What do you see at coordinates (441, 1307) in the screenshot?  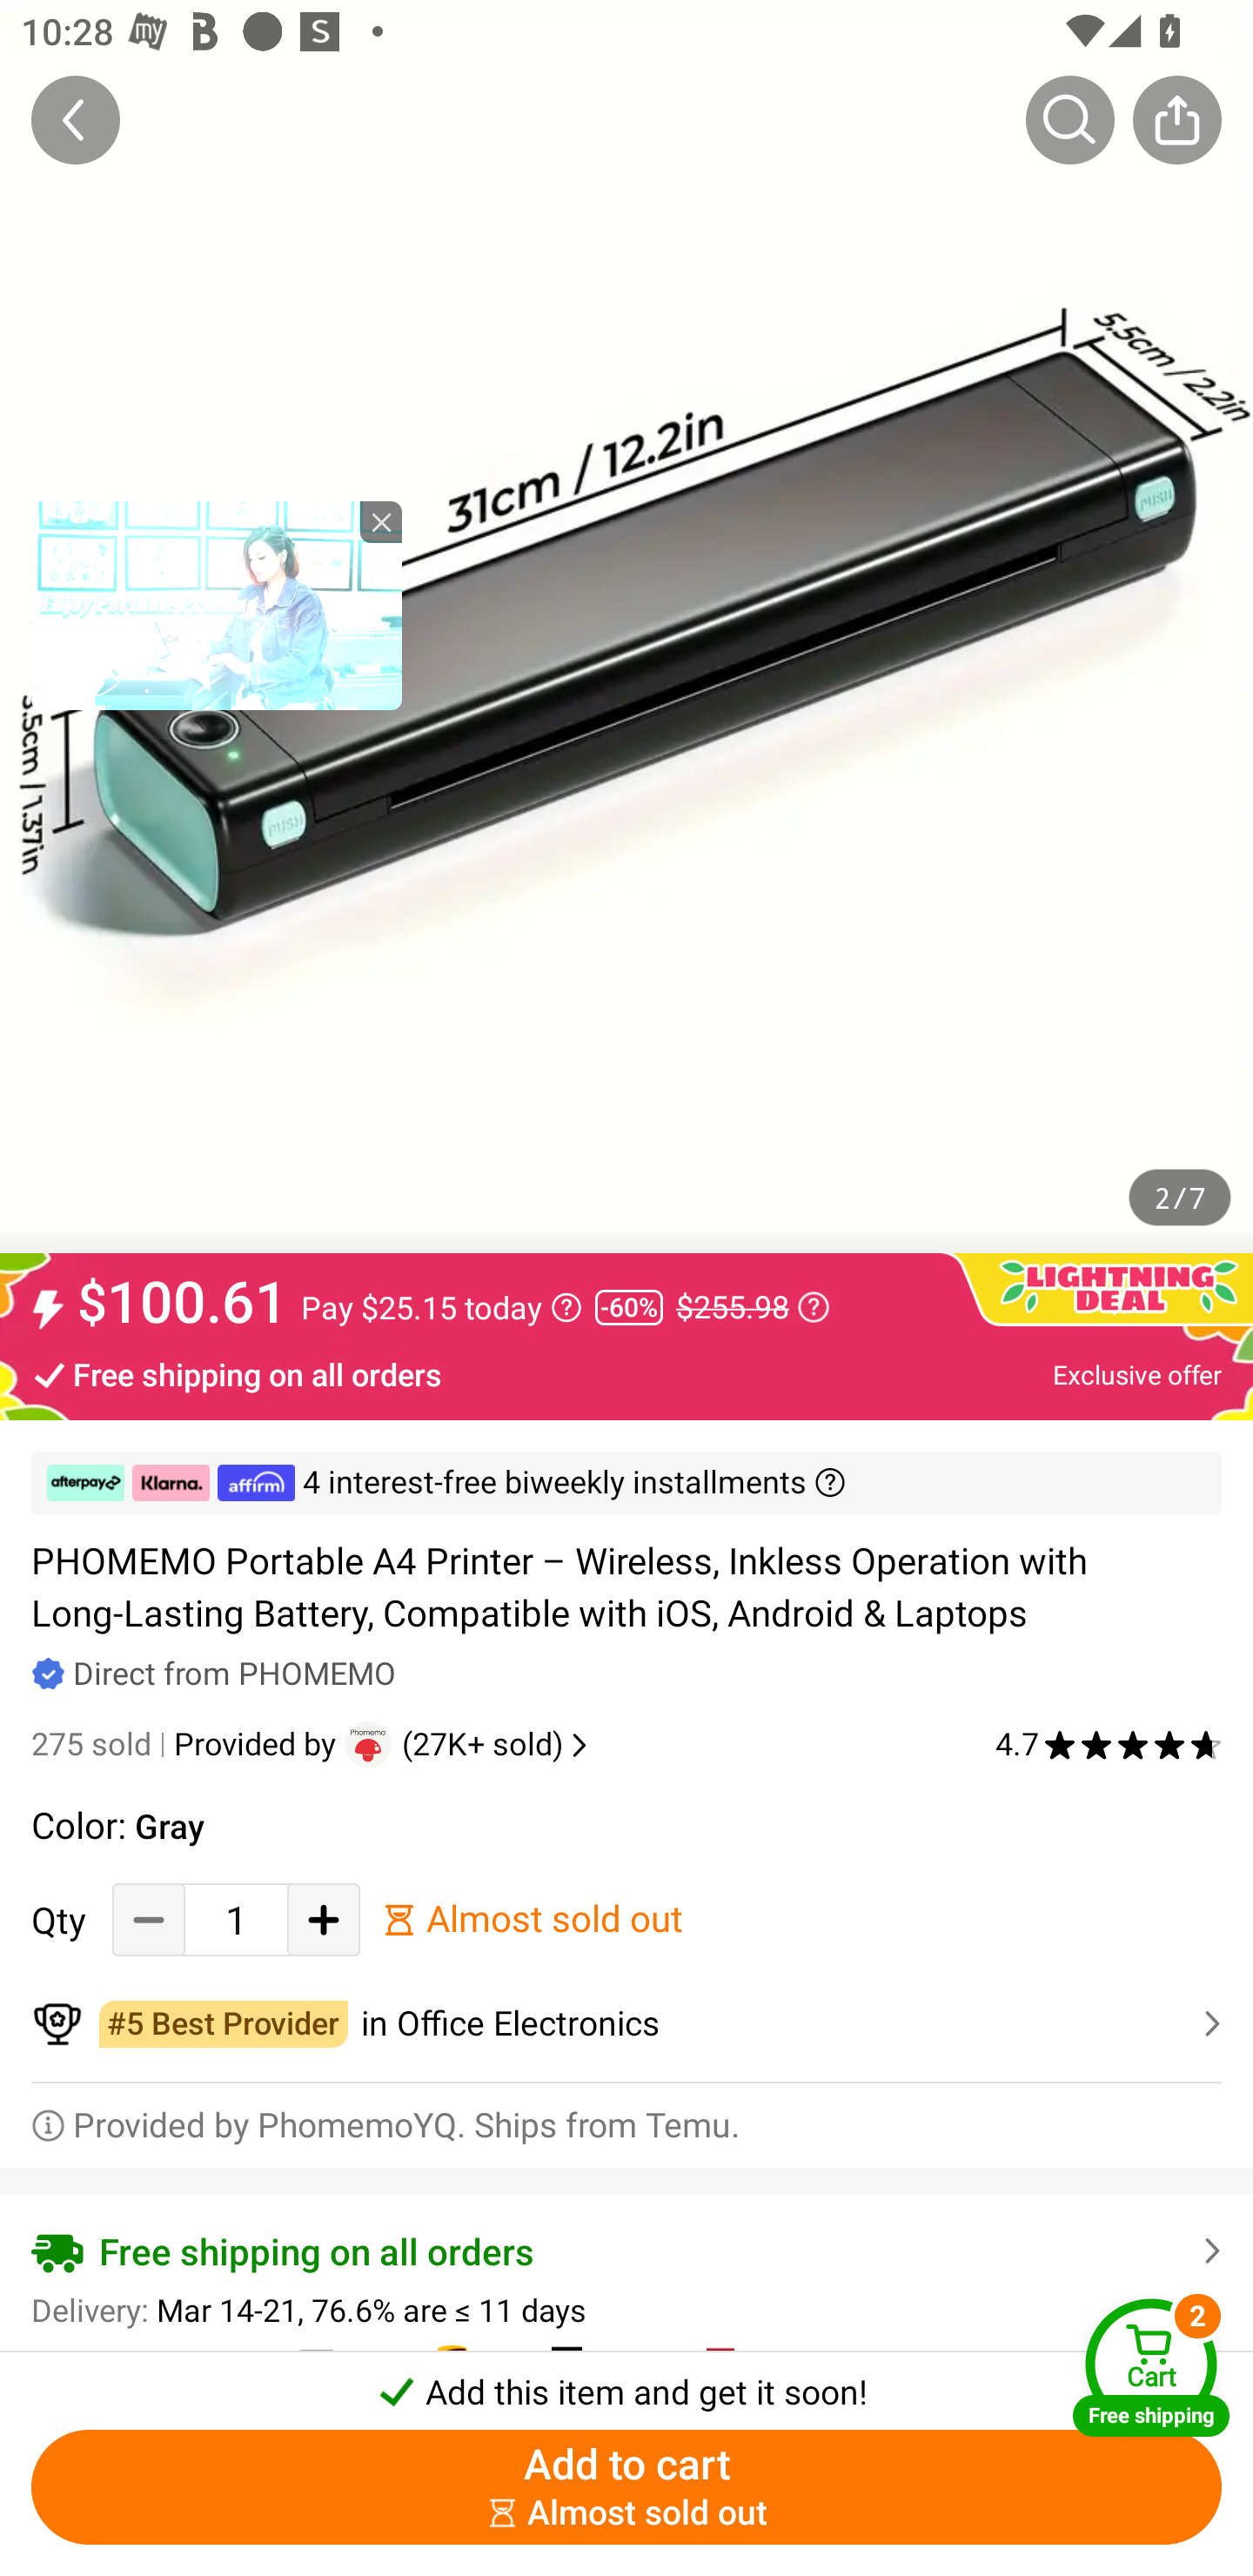 I see `Pay $25.15 today  ` at bounding box center [441, 1307].